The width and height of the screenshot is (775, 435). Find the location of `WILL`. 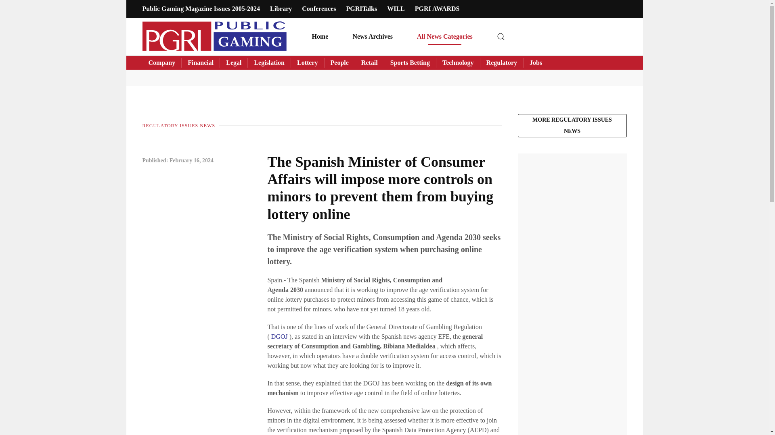

WILL is located at coordinates (396, 8).